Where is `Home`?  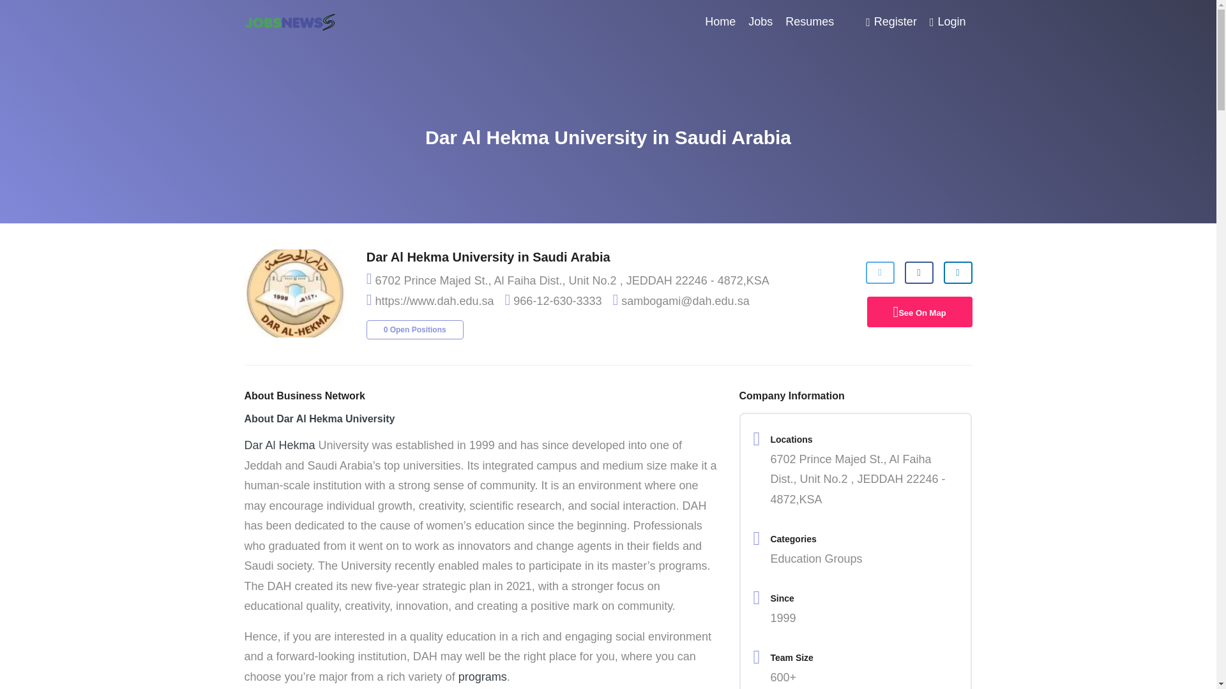
Home is located at coordinates (720, 22).